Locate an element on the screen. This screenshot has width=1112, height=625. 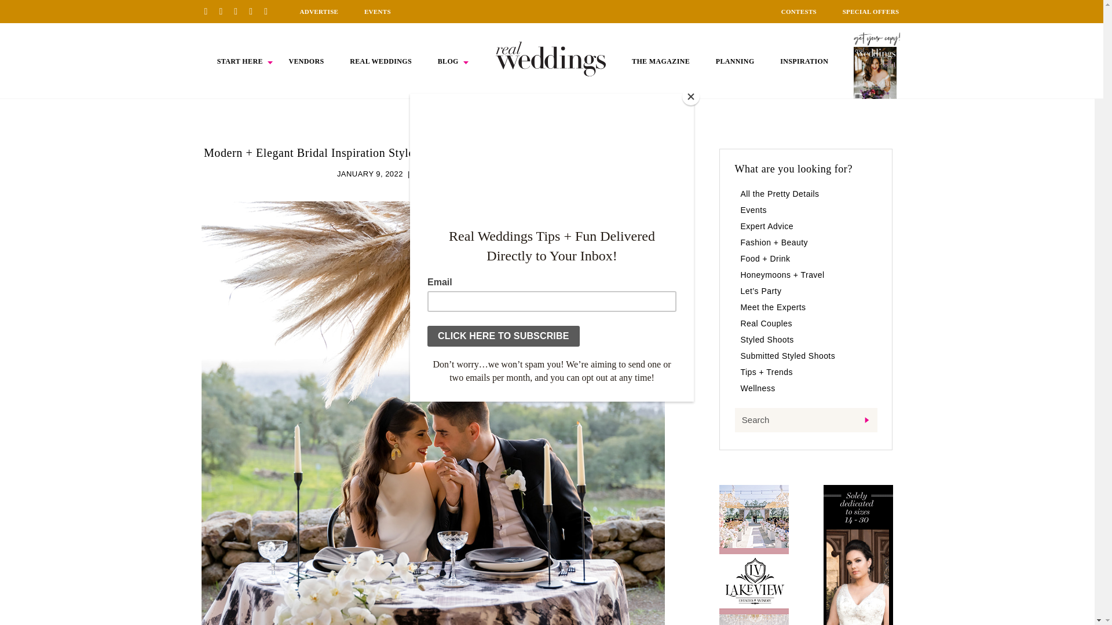
VENDORS is located at coordinates (306, 61).